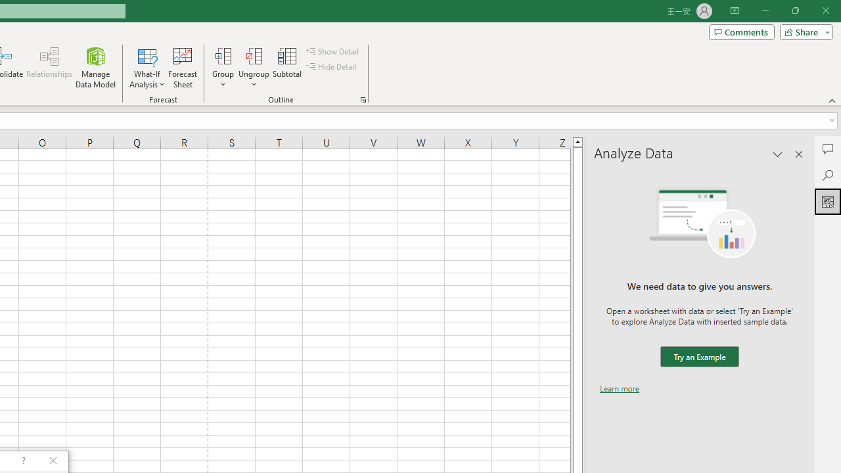 The width and height of the screenshot is (841, 473). What do you see at coordinates (699, 357) in the screenshot?
I see `We need data to give you answers. Try an Example` at bounding box center [699, 357].